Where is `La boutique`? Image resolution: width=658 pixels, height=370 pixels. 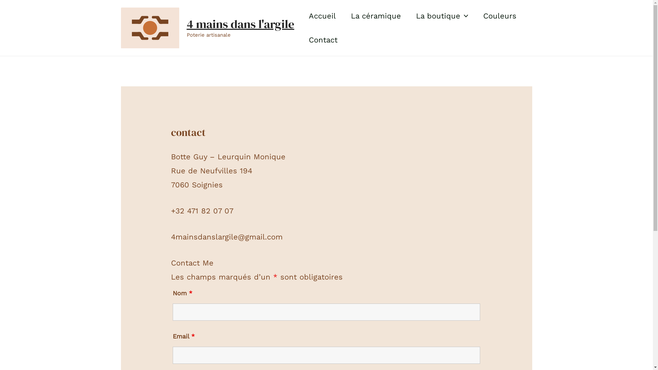 La boutique is located at coordinates (442, 16).